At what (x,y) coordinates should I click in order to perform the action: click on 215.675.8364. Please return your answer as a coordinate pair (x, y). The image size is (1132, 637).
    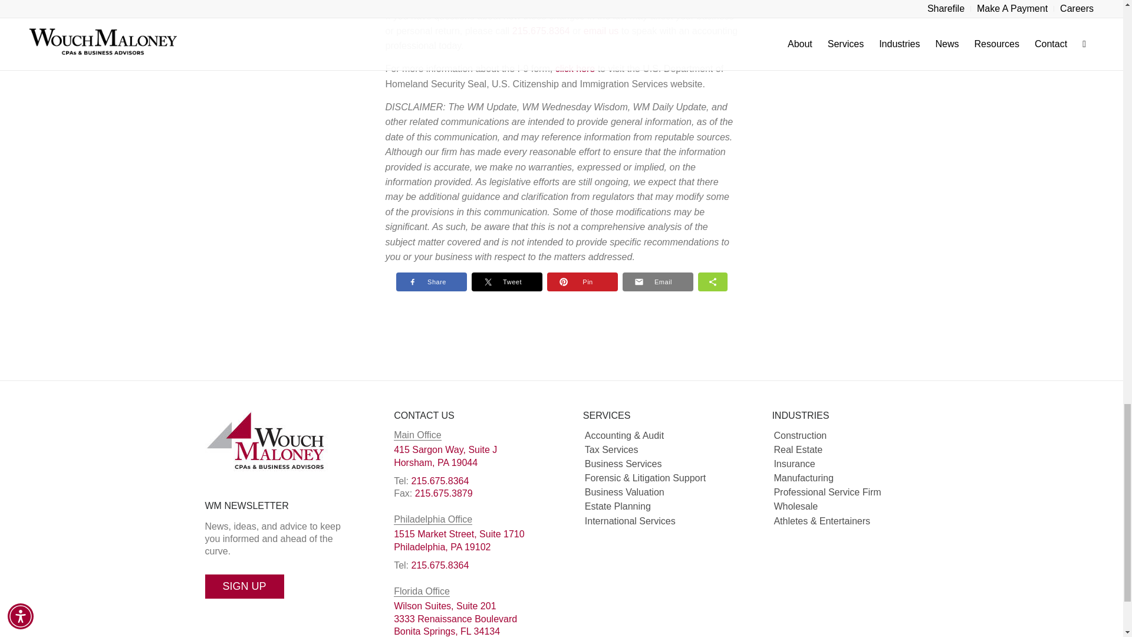
    Looking at the image, I should click on (445, 455).